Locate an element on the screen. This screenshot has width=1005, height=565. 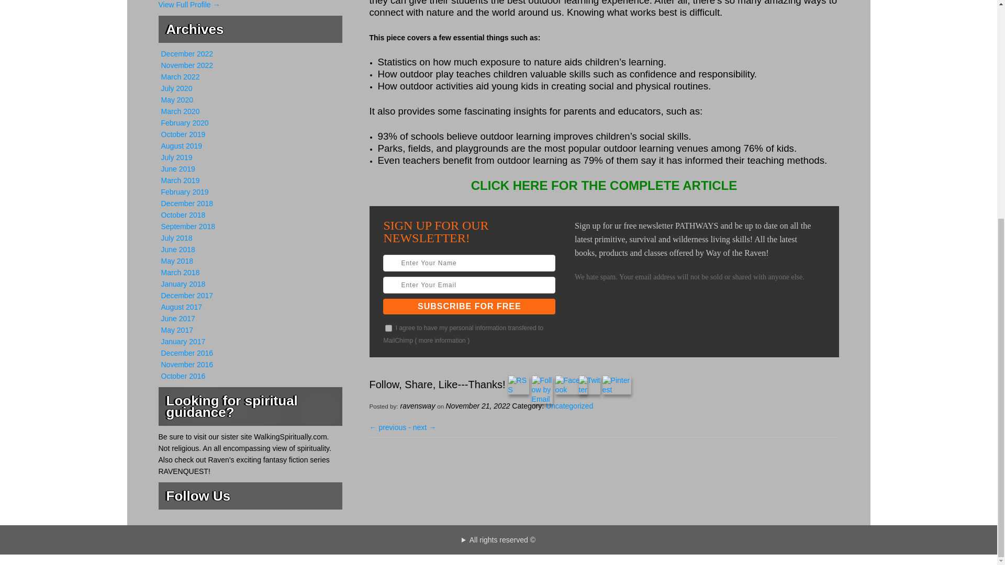
May 2020 is located at coordinates (177, 99).